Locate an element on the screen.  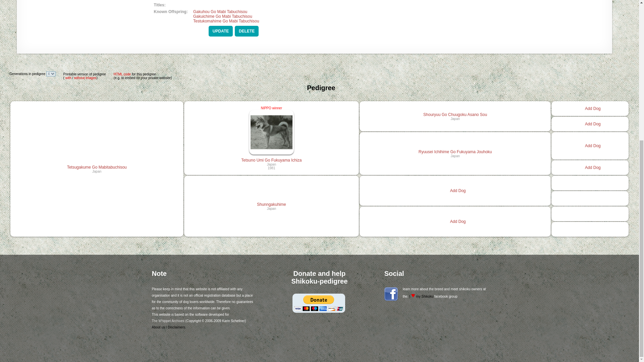
without images is located at coordinates (85, 77).